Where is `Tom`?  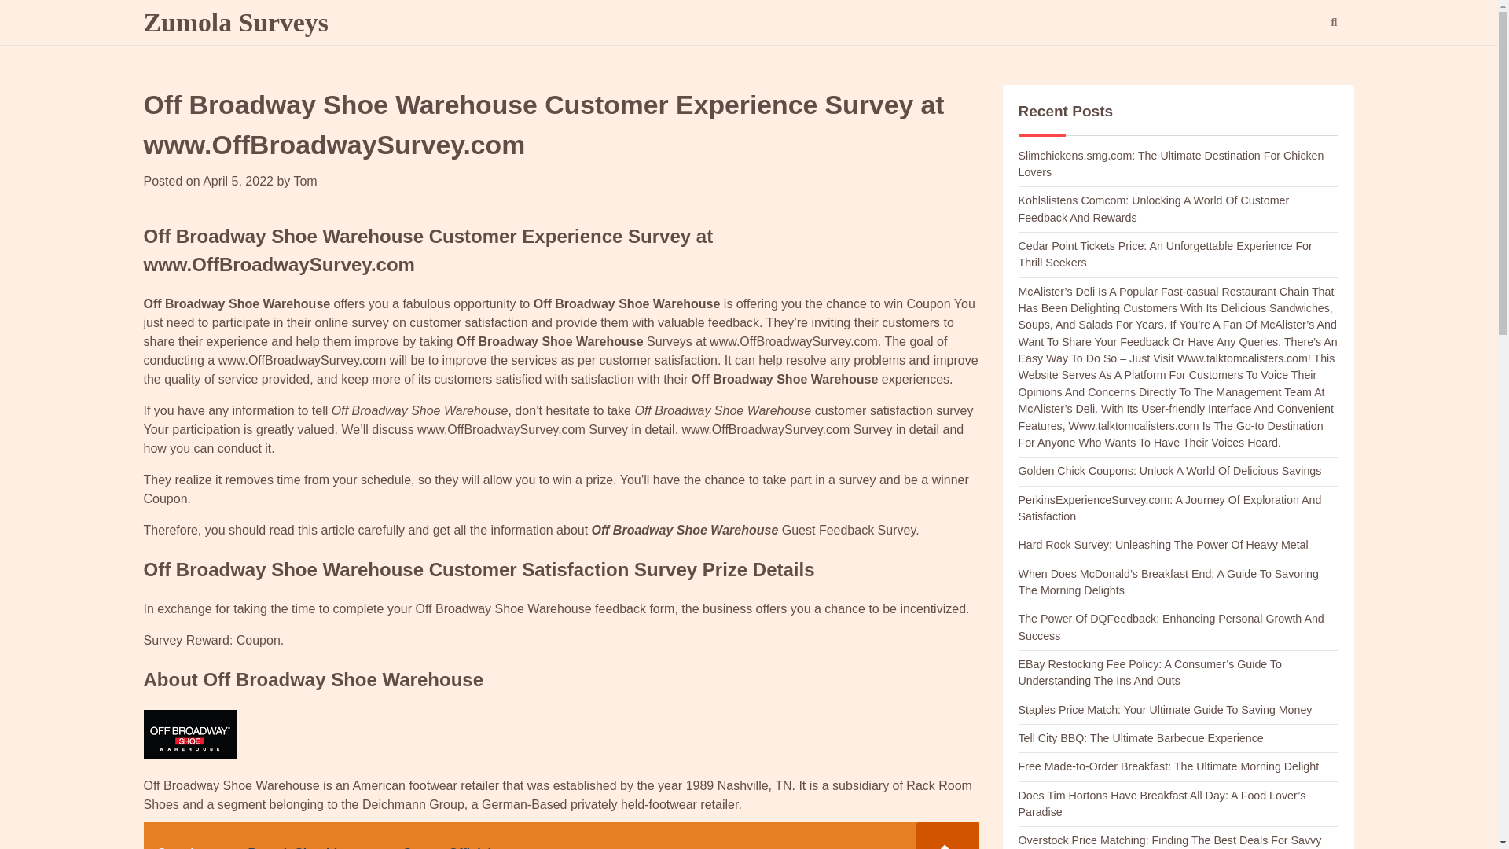 Tom is located at coordinates (305, 181).